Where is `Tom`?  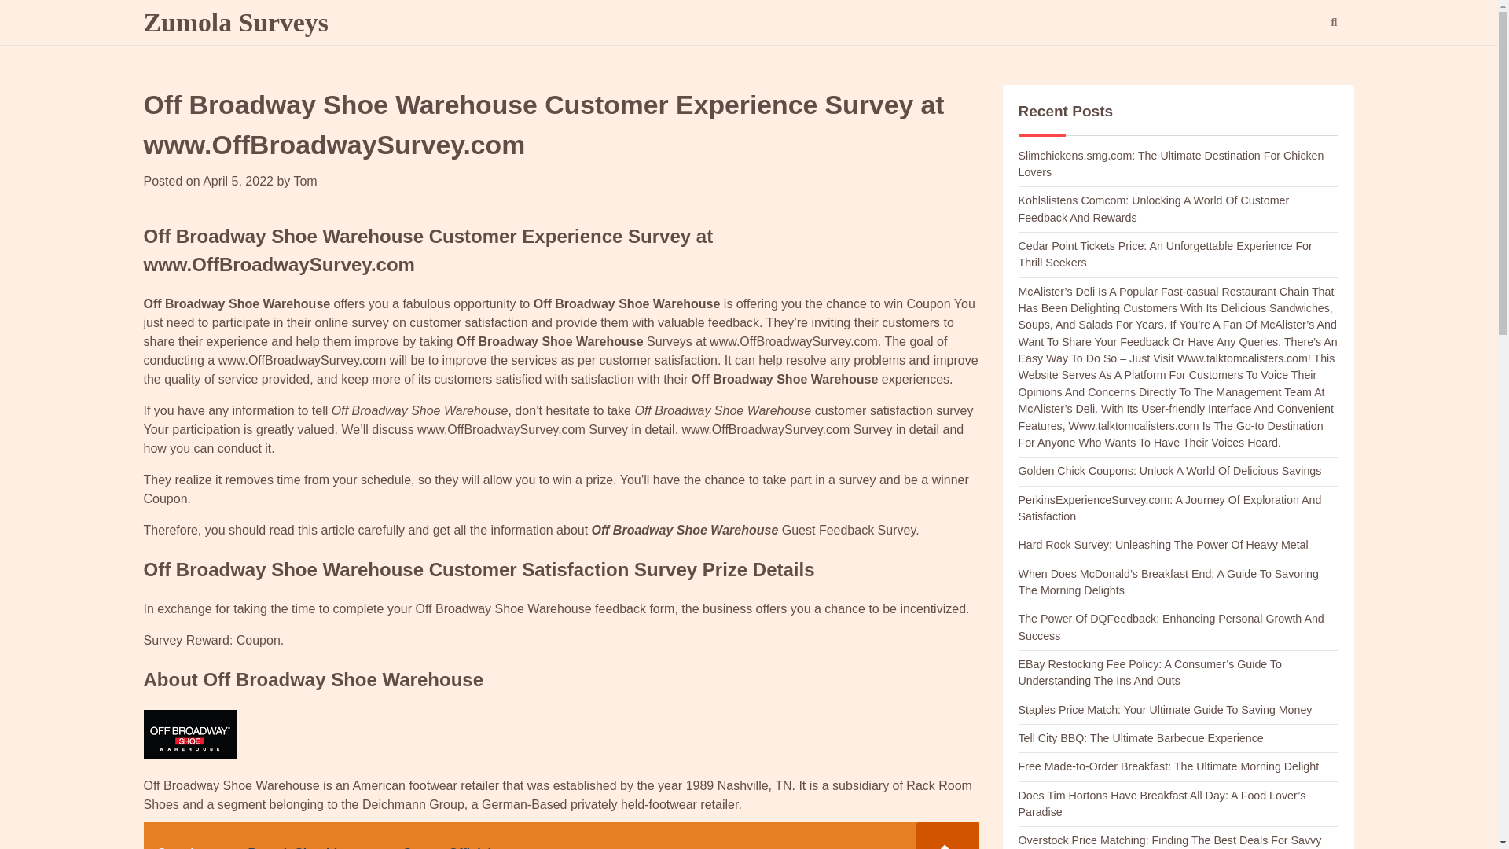 Tom is located at coordinates (305, 181).